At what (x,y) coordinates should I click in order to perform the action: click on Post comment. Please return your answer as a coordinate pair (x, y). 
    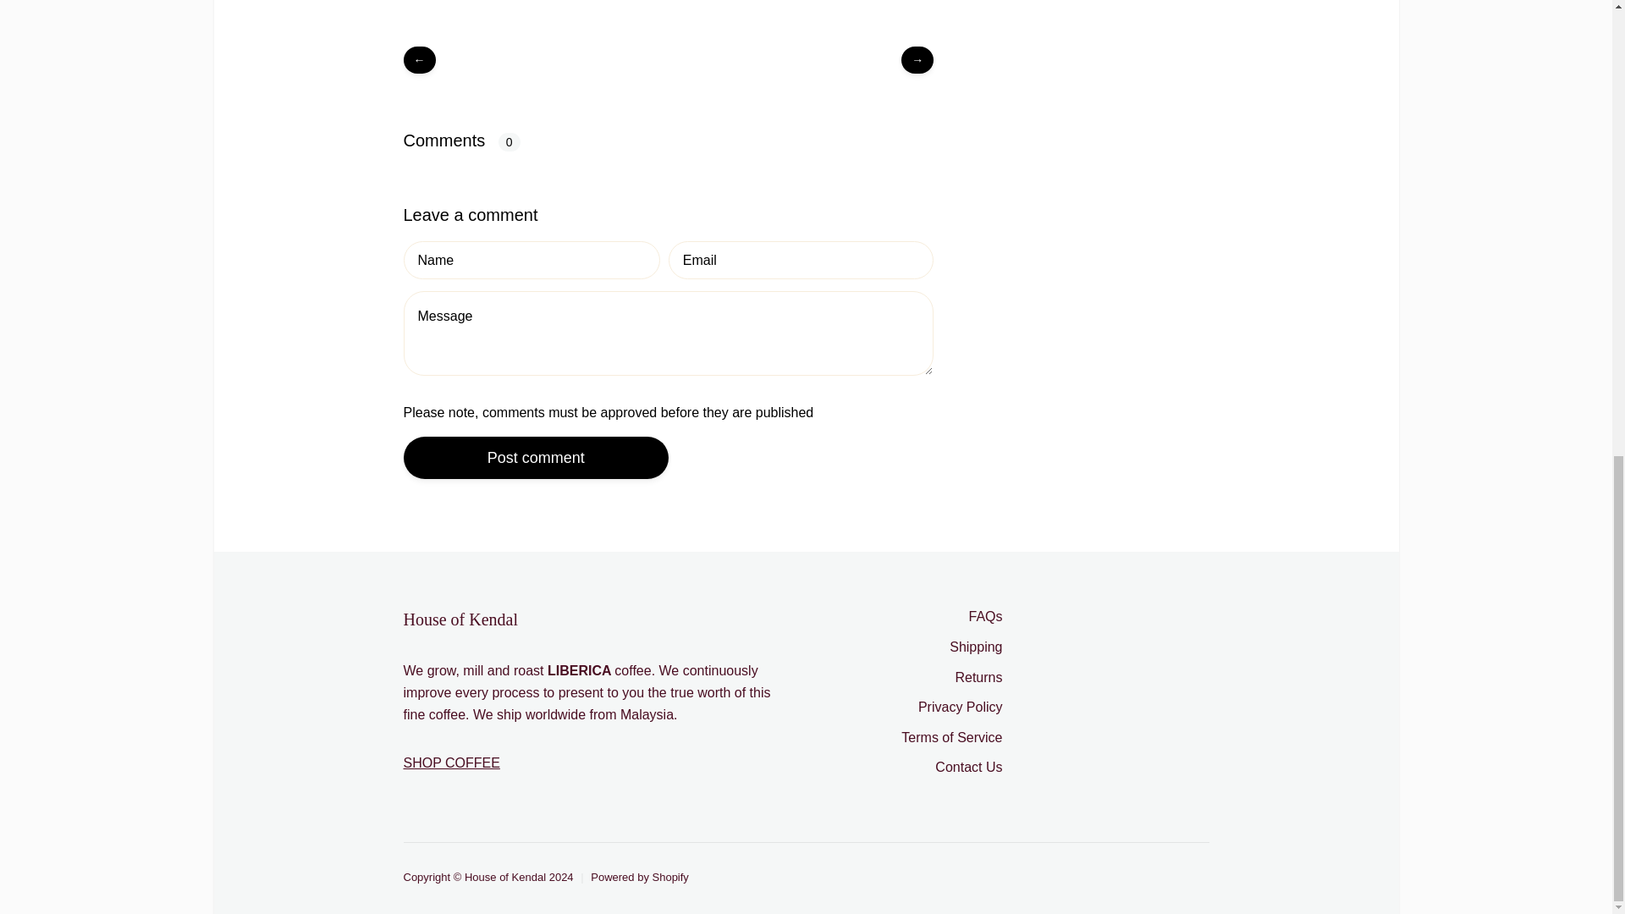
    Looking at the image, I should click on (535, 457).